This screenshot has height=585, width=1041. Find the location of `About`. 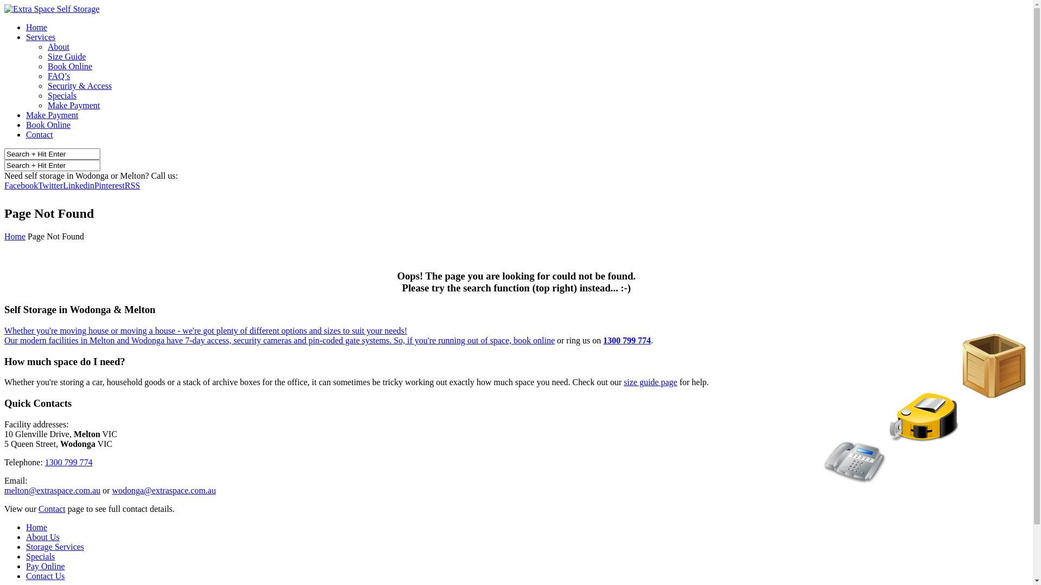

About is located at coordinates (59, 47).